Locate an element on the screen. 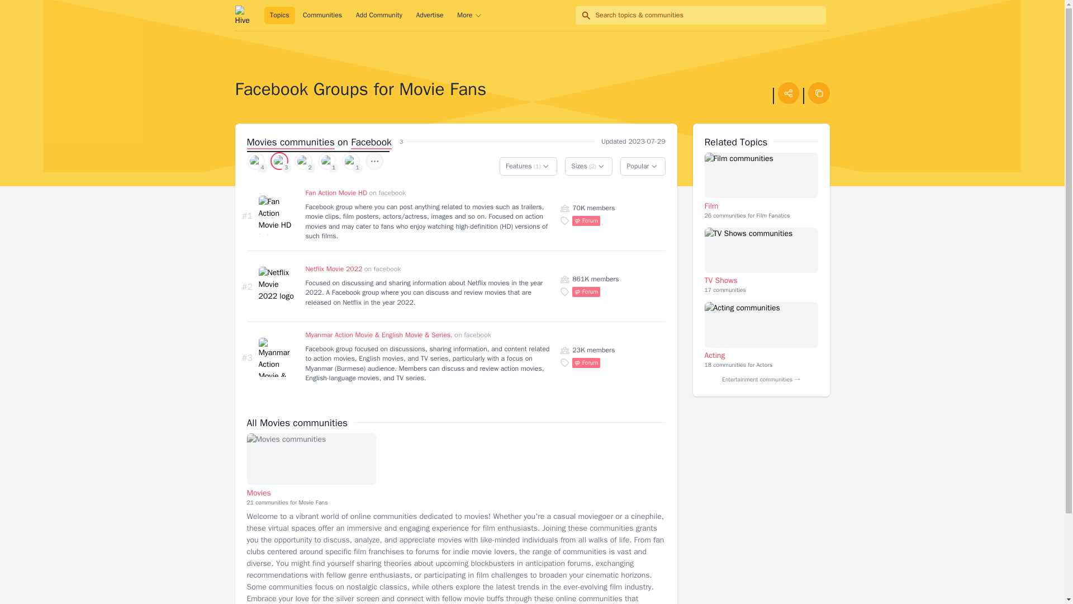 This screenshot has height=604, width=1073. 2 is located at coordinates (303, 161).